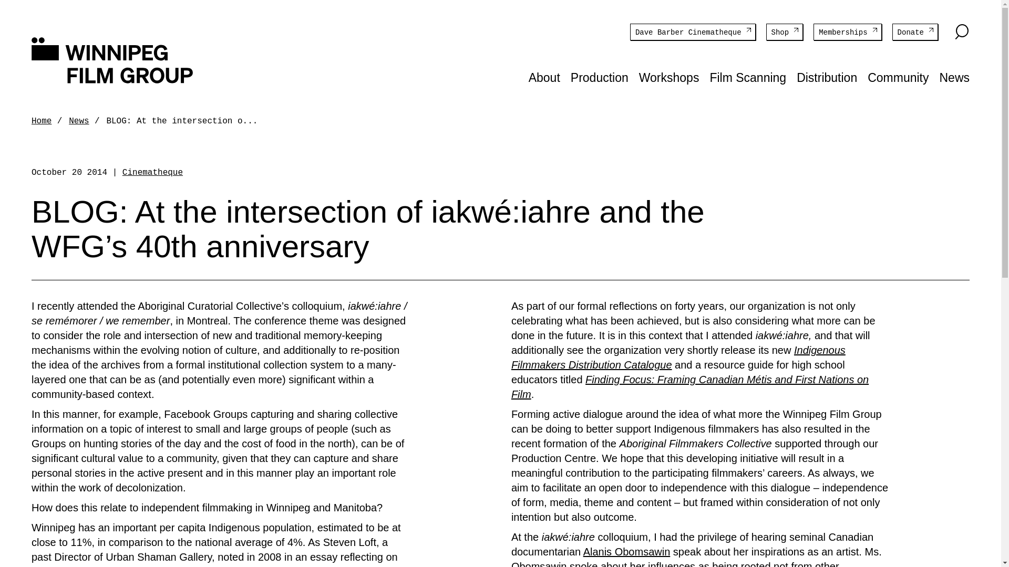 The height and width of the screenshot is (567, 1009). I want to click on BLOG: At the intersection o..., so click(181, 121).